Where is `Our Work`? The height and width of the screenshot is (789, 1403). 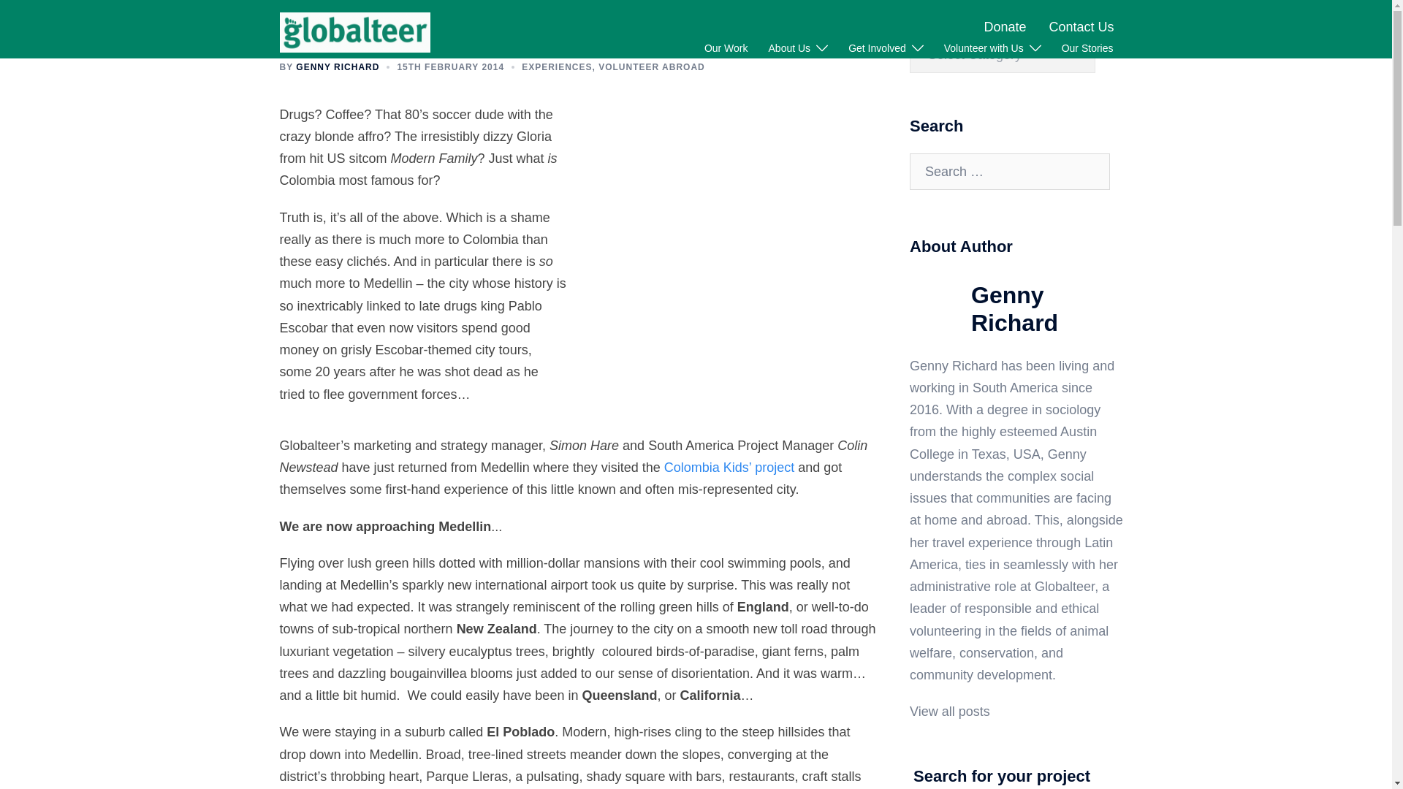 Our Work is located at coordinates (726, 48).